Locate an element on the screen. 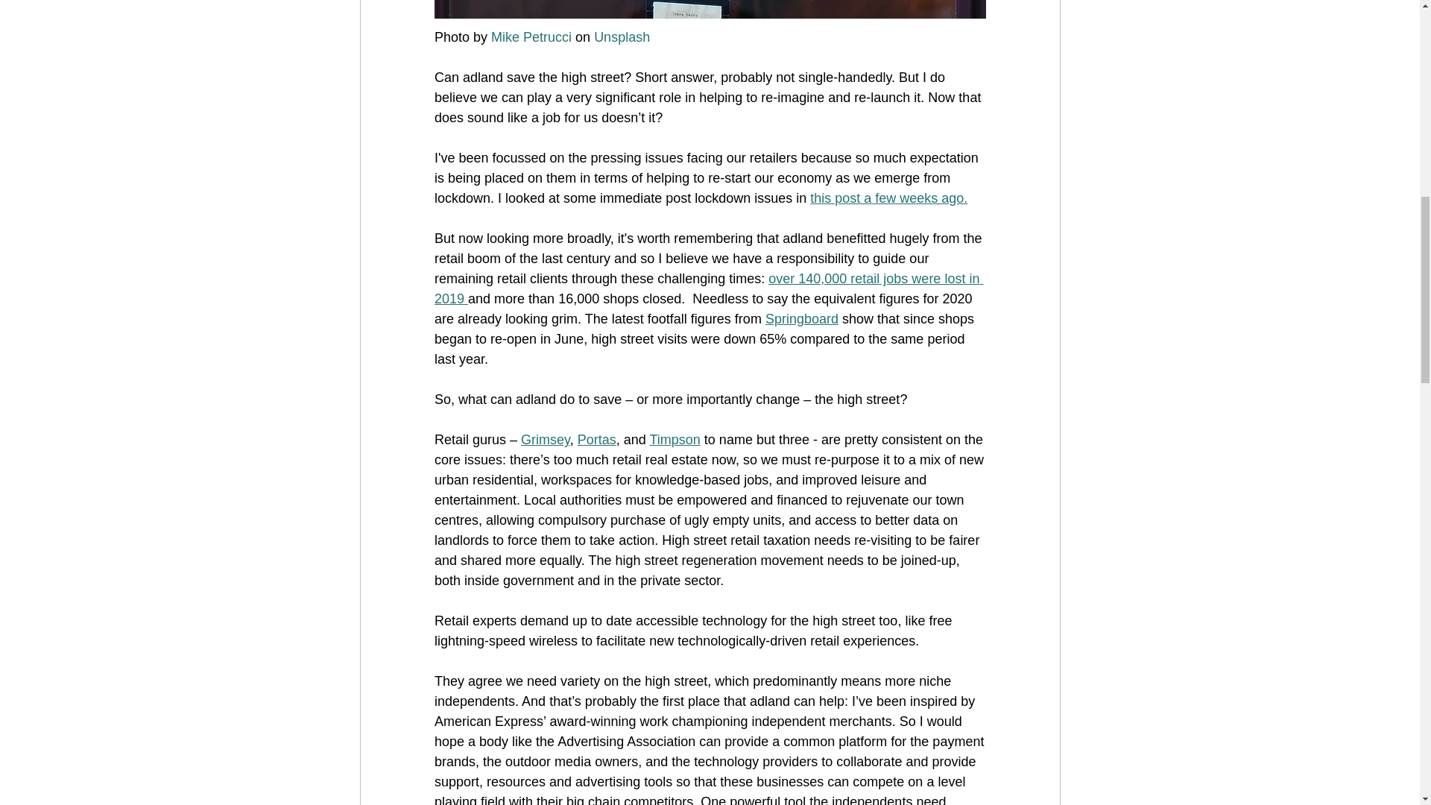 The height and width of the screenshot is (805, 1431). Springboard is located at coordinates (800, 319).